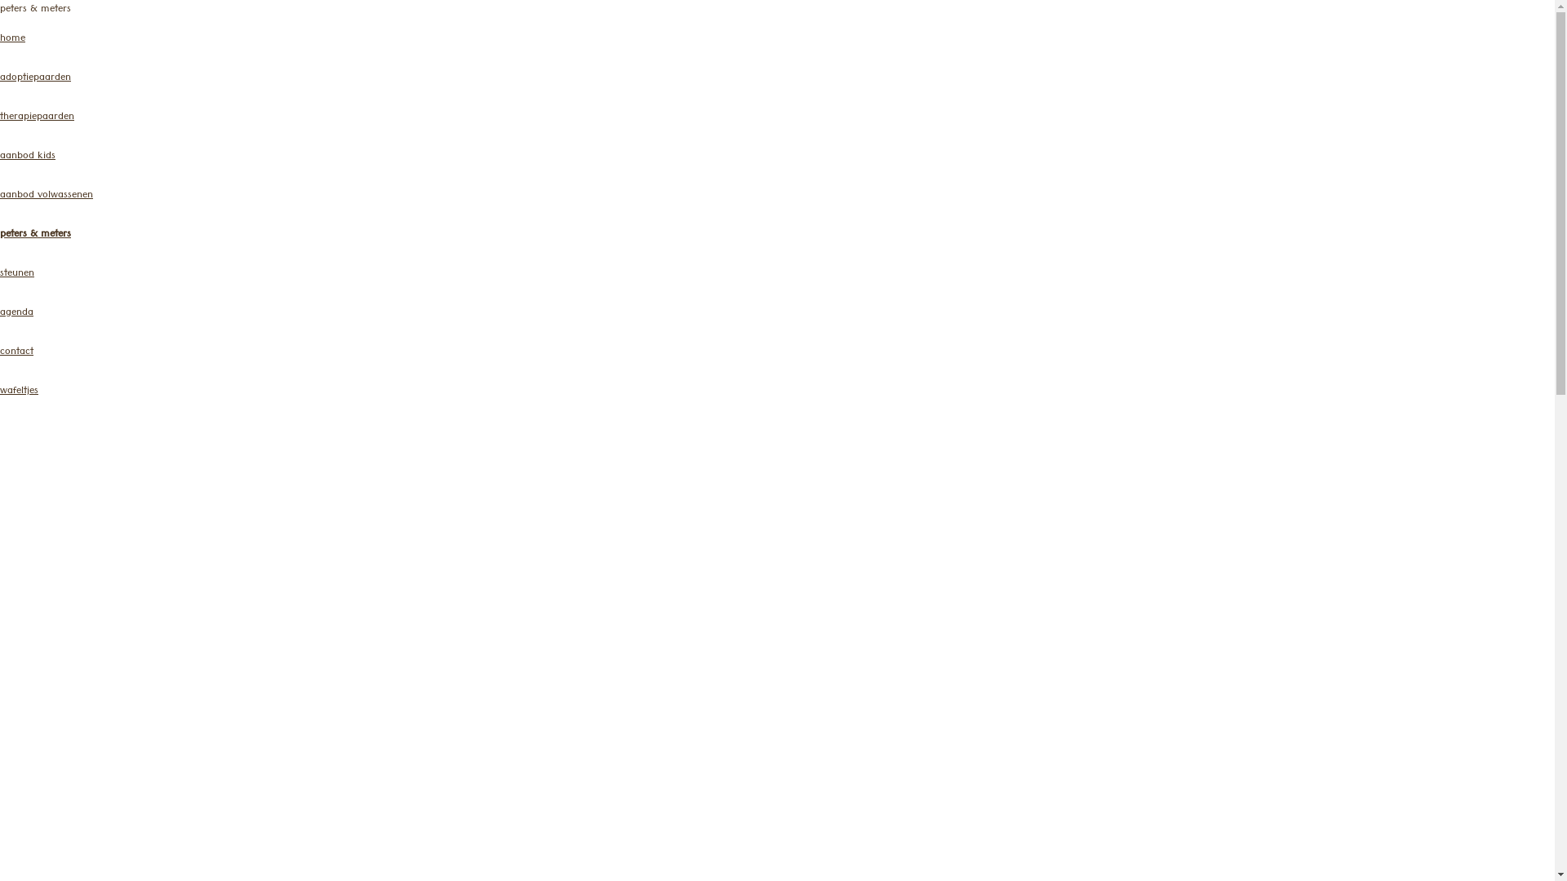  What do you see at coordinates (28, 157) in the screenshot?
I see `aanbod kids` at bounding box center [28, 157].